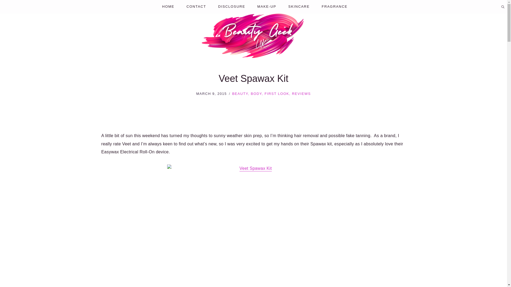 Image resolution: width=511 pixels, height=287 pixels. I want to click on FRAGRANCE, so click(335, 7).